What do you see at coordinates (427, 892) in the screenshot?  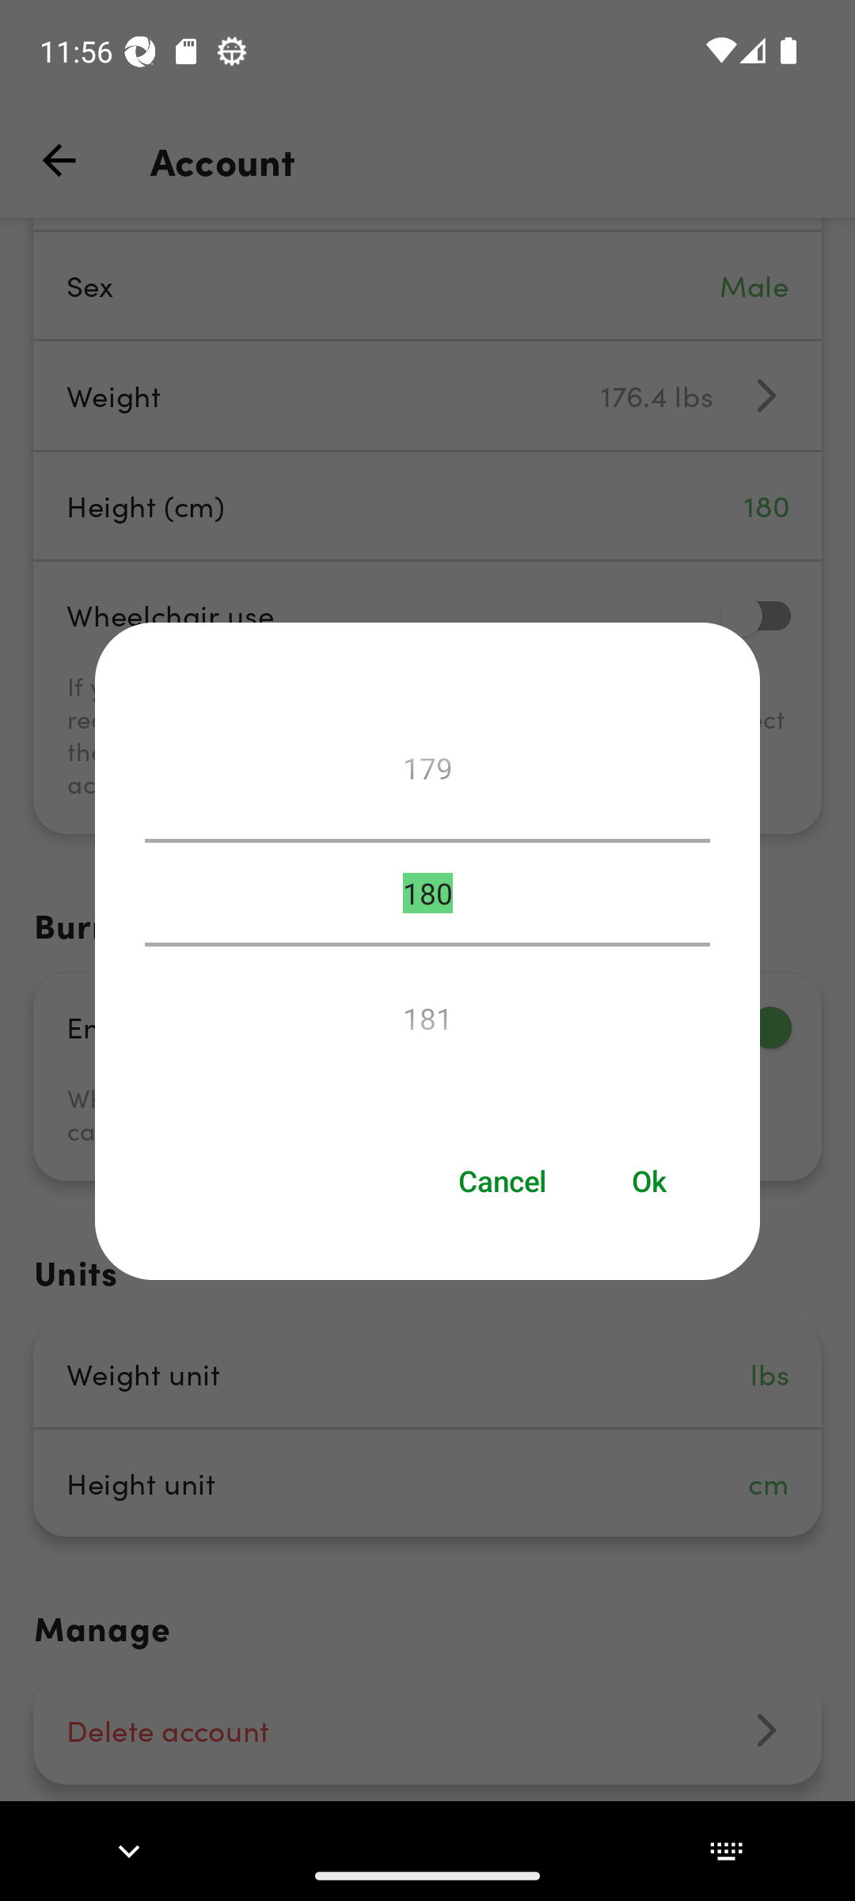 I see `180` at bounding box center [427, 892].